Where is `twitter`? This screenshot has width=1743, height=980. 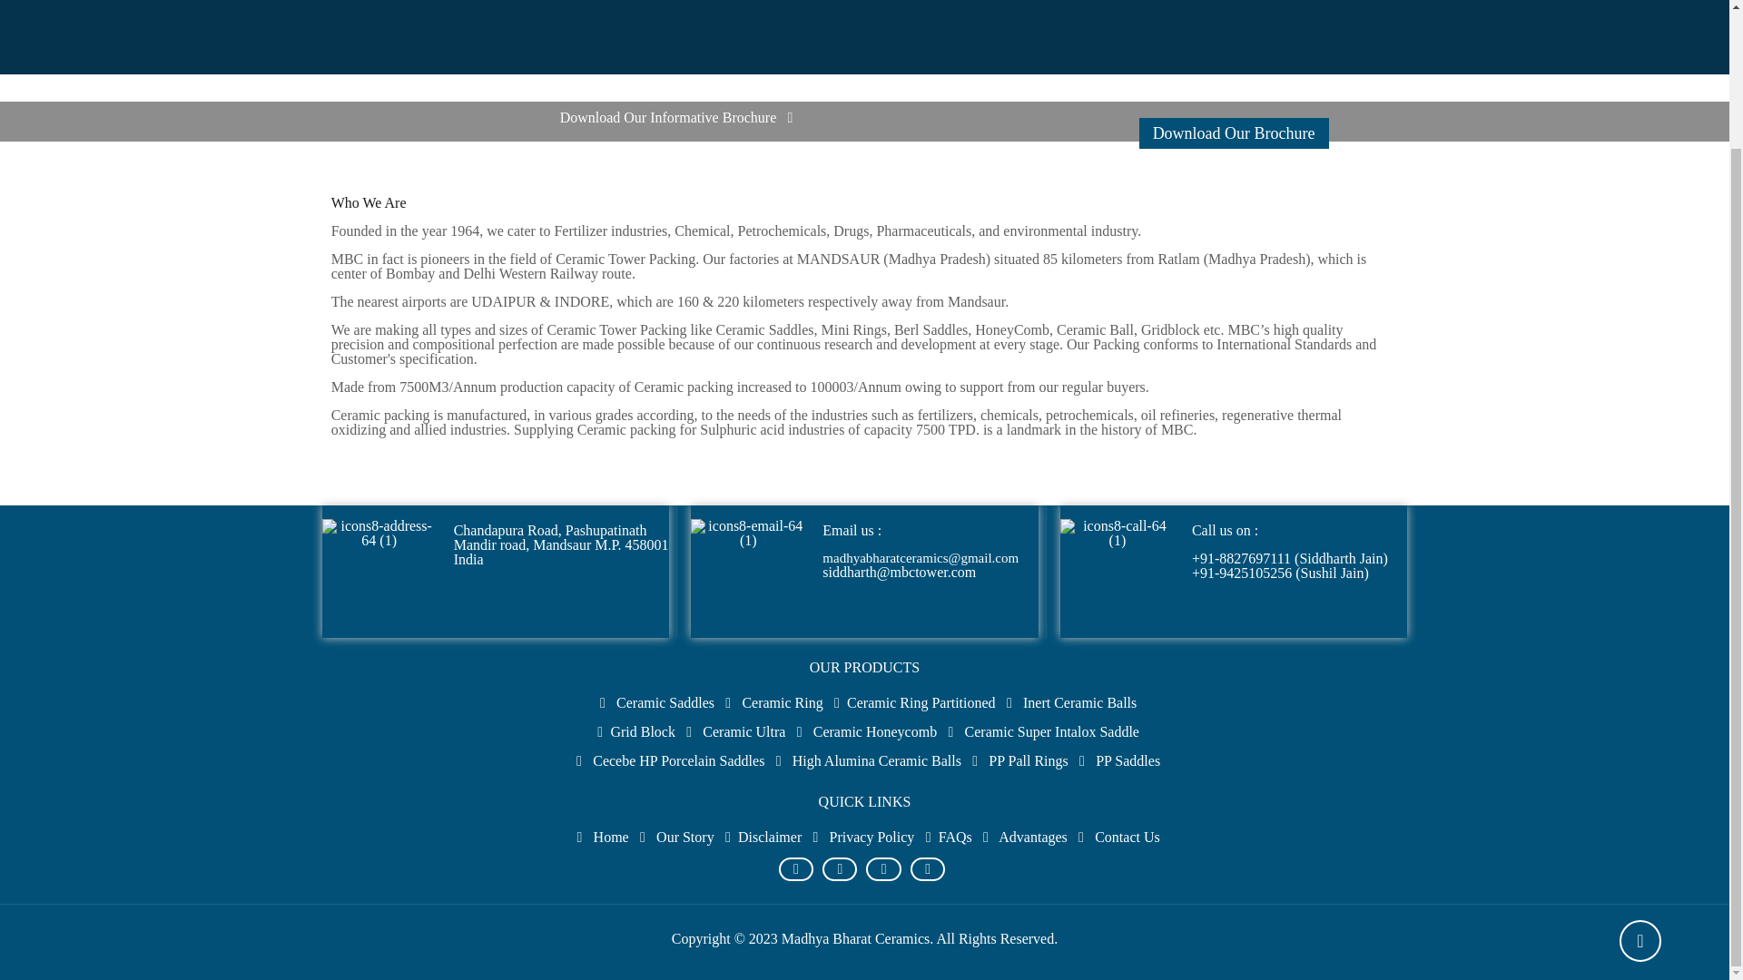 twitter is located at coordinates (928, 868).